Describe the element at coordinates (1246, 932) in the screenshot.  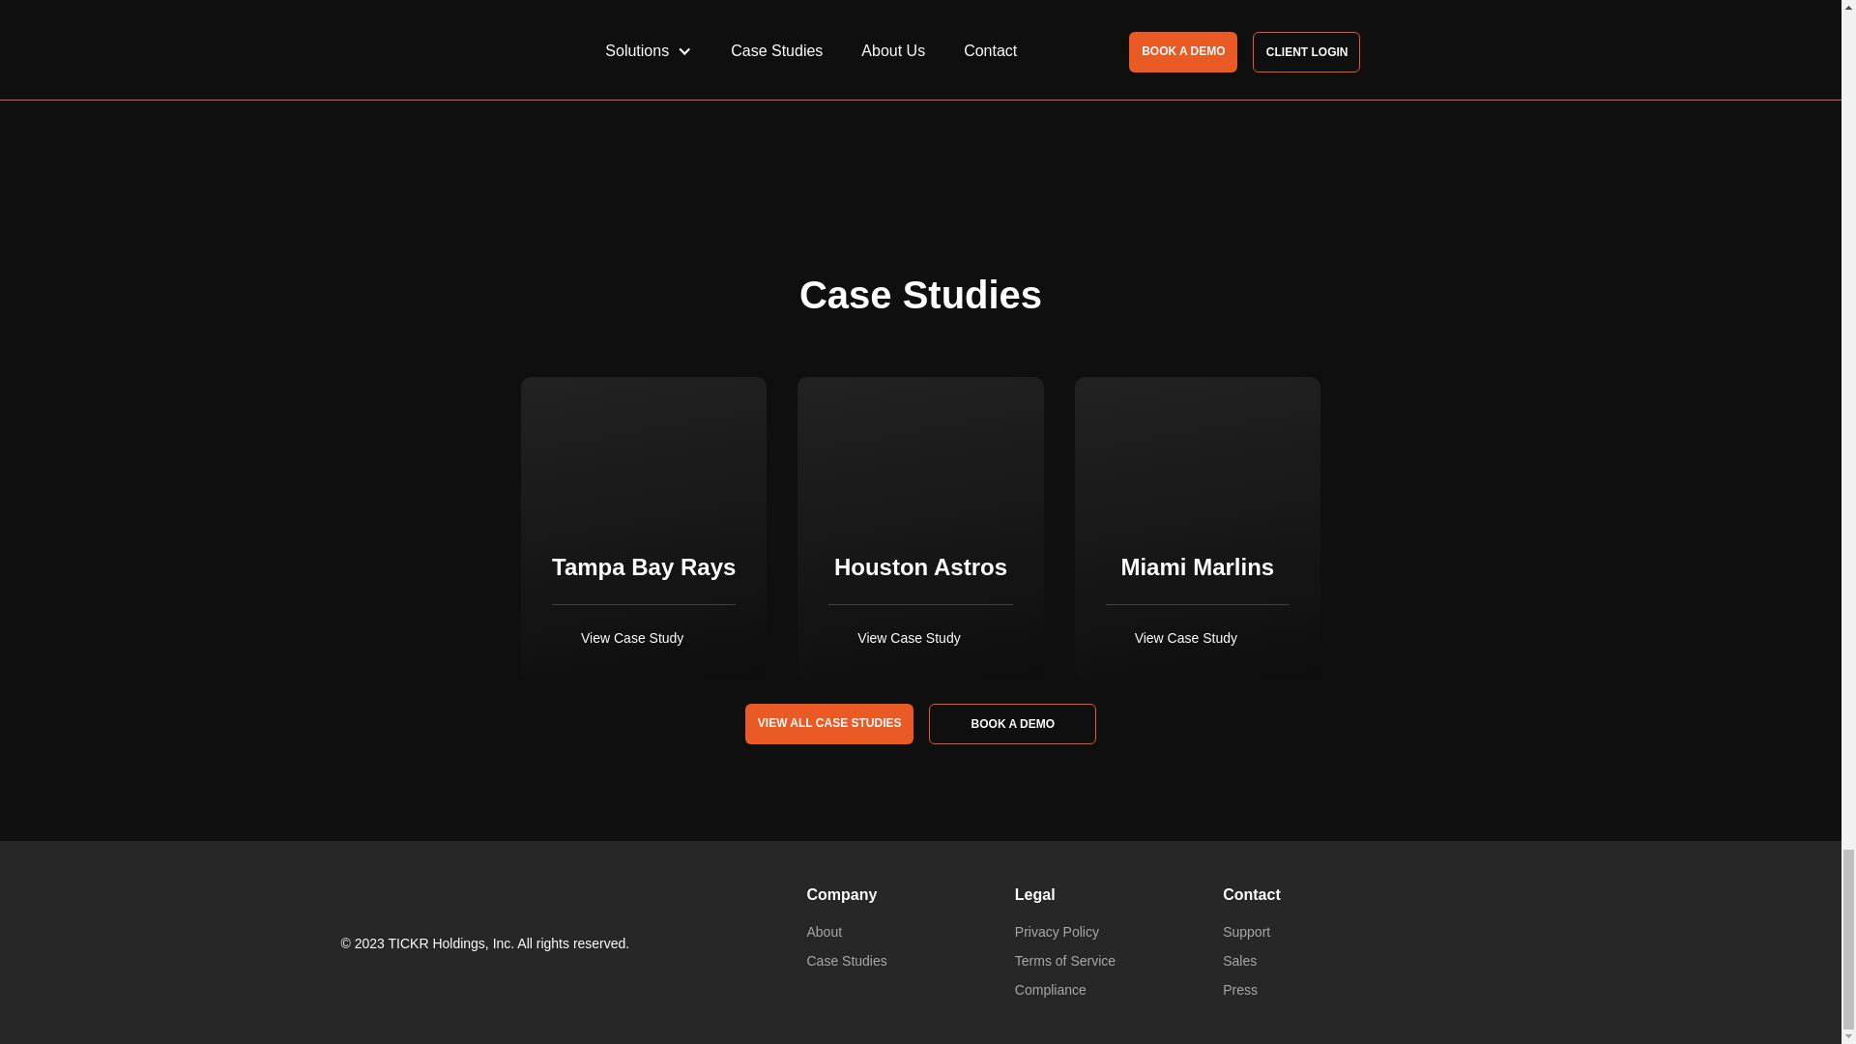
I see `Support` at that location.